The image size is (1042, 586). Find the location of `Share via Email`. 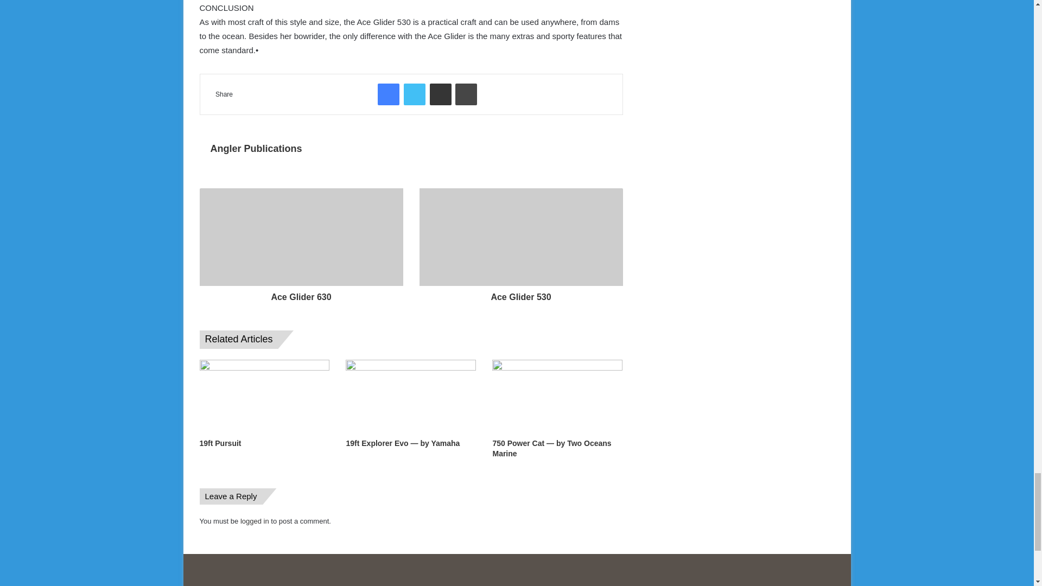

Share via Email is located at coordinates (440, 94).